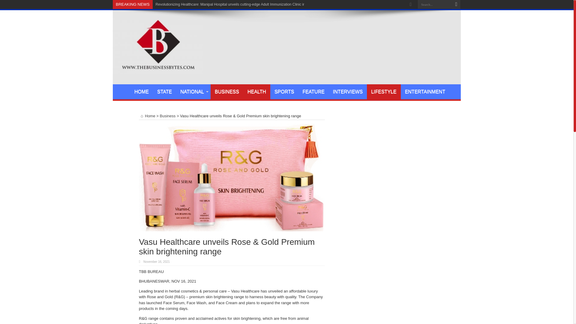 Image resolution: width=576 pixels, height=324 pixels. I want to click on Search, so click(456, 4).